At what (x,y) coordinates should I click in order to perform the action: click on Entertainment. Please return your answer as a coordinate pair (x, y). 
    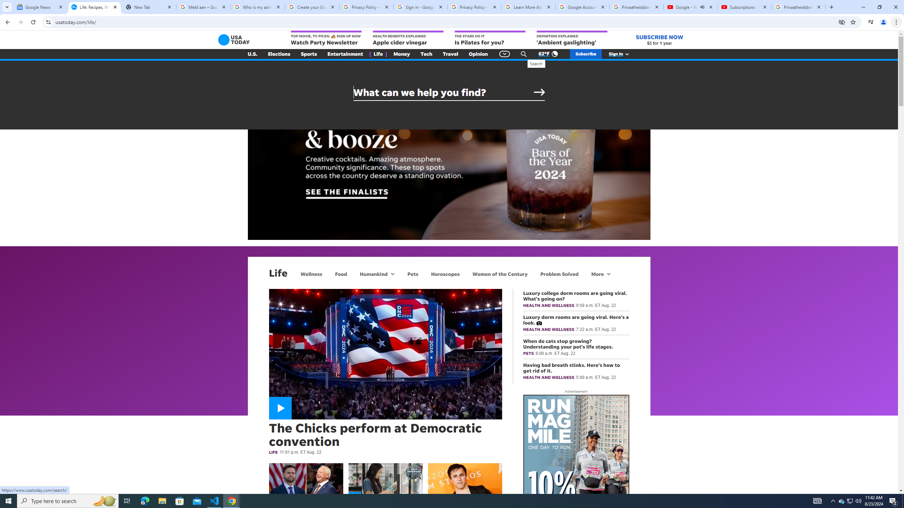
    Looking at the image, I should click on (345, 54).